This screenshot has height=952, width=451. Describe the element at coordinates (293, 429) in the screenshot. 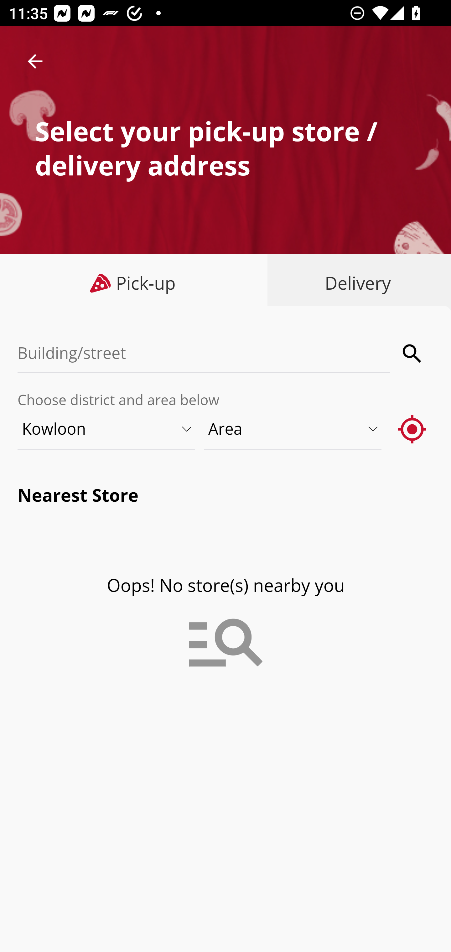

I see `Area` at that location.